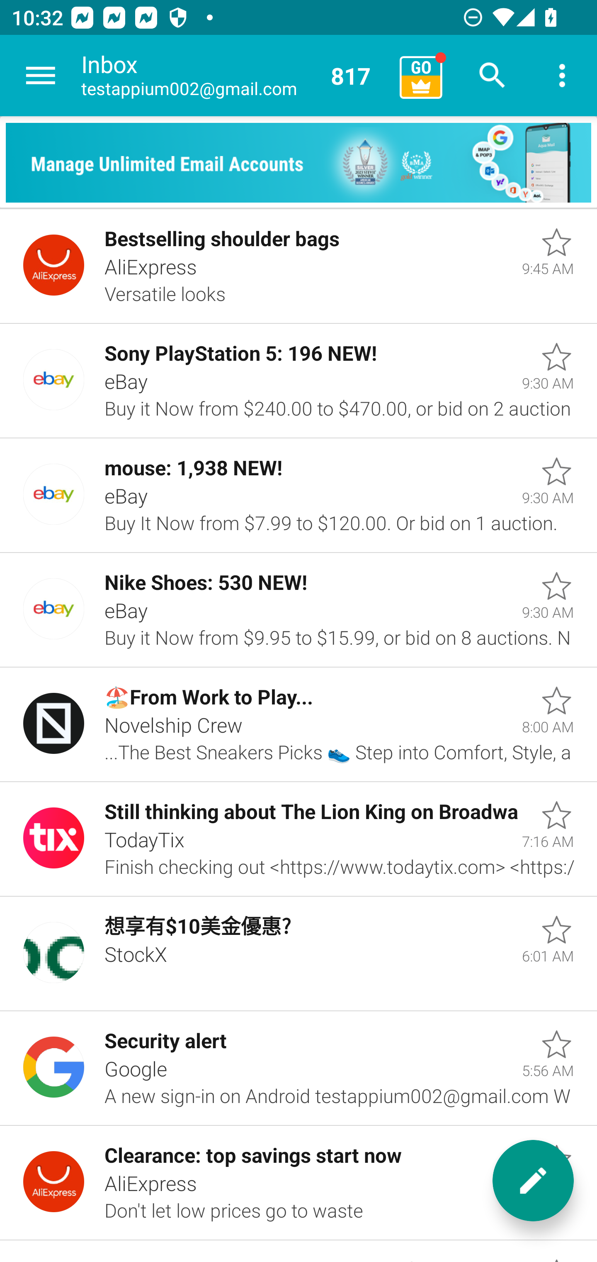 This screenshot has width=597, height=1262. I want to click on Search, so click(493, 76).